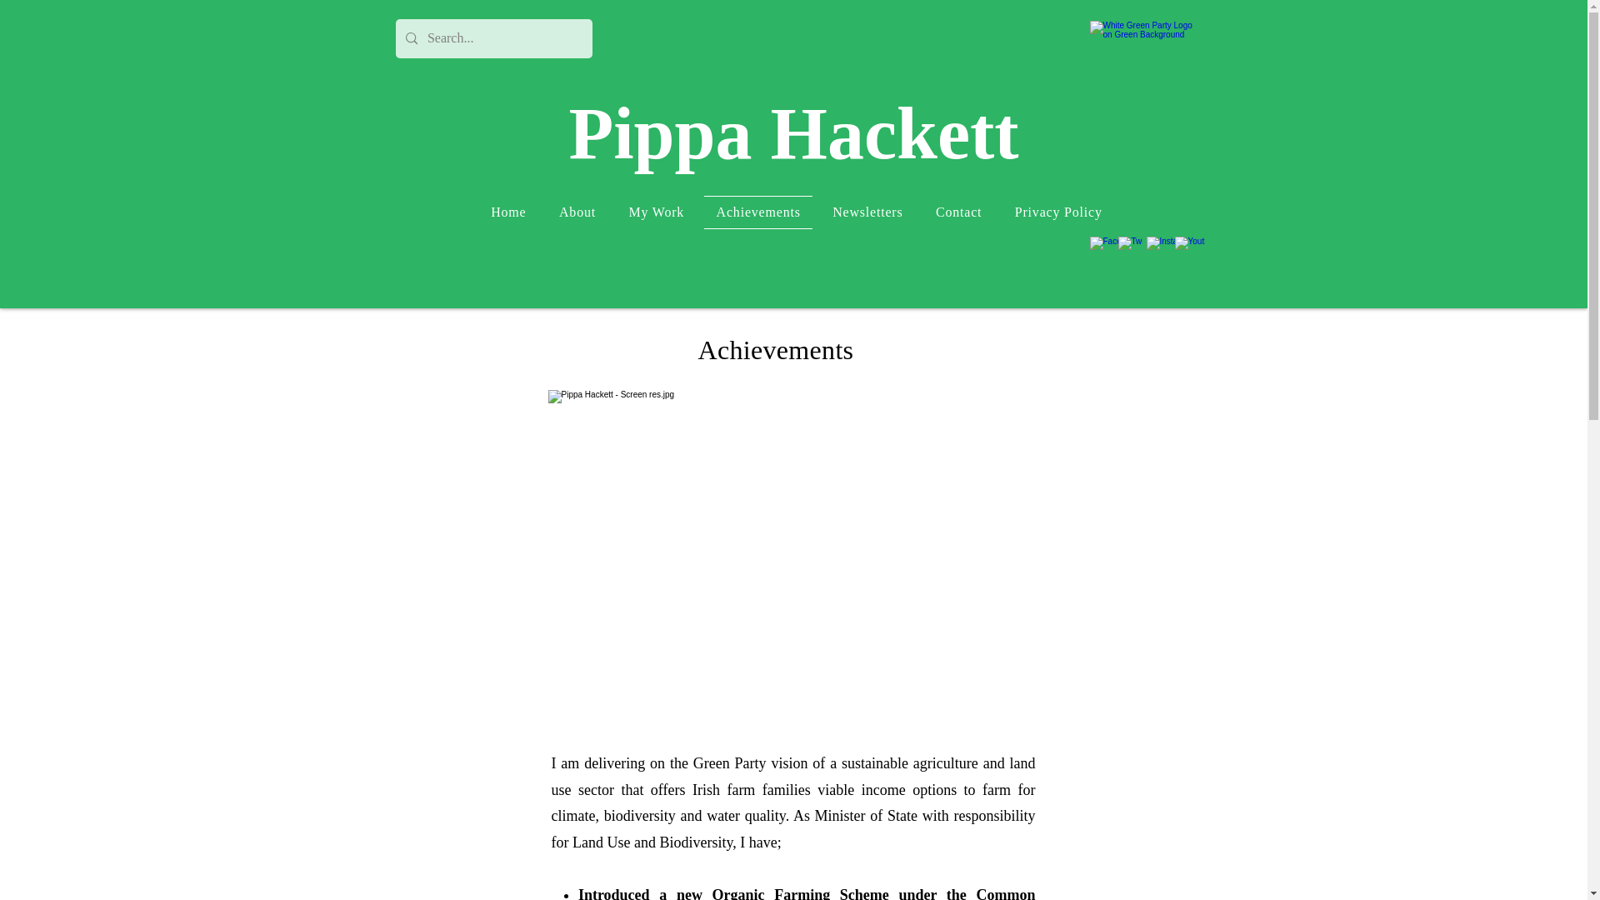 The image size is (1600, 900). What do you see at coordinates (577, 212) in the screenshot?
I see `About` at bounding box center [577, 212].